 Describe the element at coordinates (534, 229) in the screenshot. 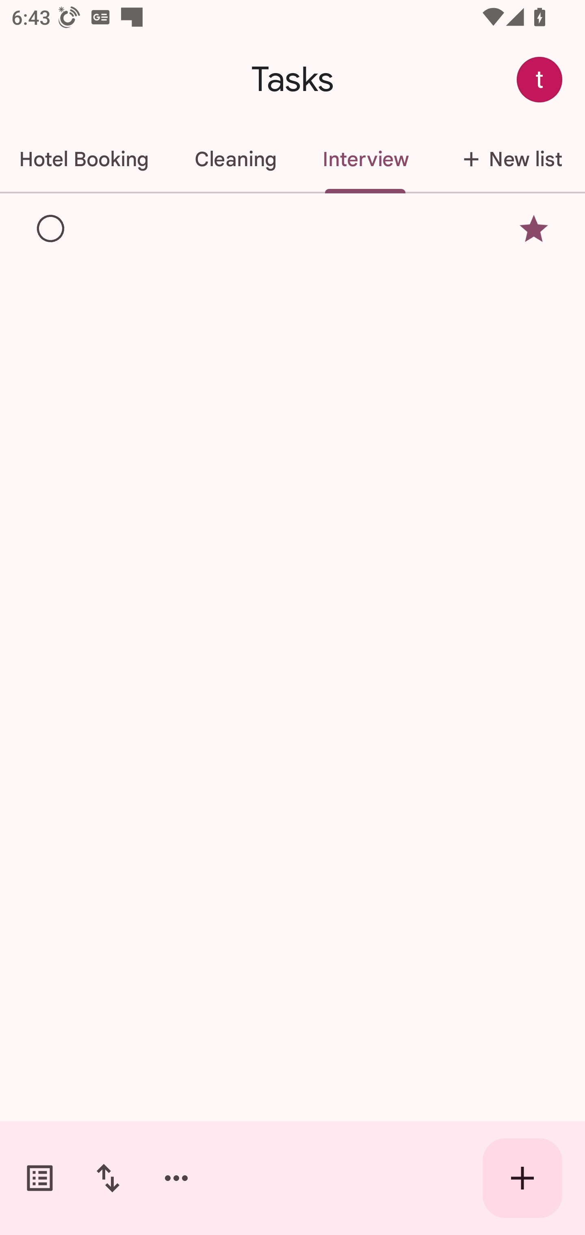

I see `Remove star` at that location.